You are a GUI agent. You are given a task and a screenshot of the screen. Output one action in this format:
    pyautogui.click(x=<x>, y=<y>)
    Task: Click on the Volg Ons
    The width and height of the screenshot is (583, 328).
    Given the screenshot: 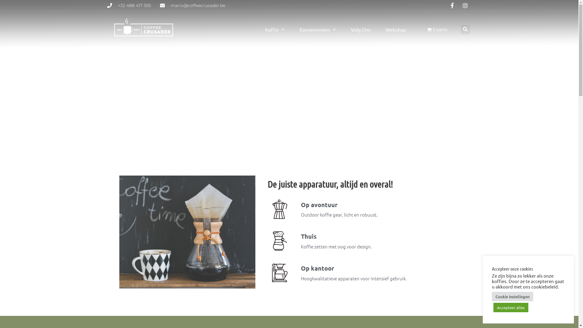 What is the action you would take?
    pyautogui.click(x=361, y=29)
    